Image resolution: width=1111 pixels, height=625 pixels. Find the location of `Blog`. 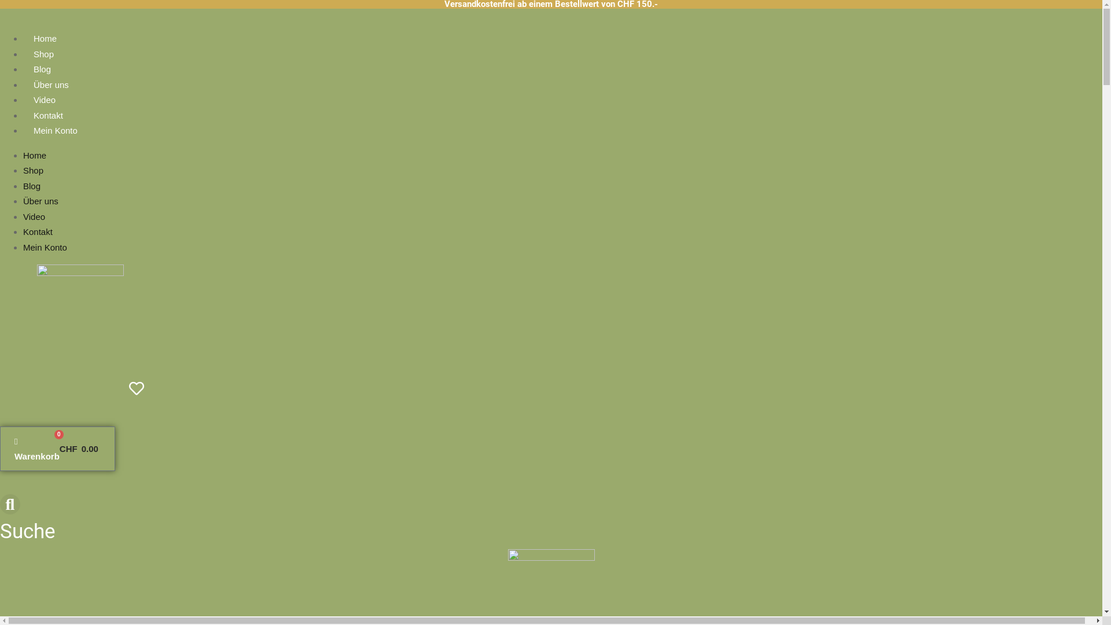

Blog is located at coordinates (42, 69).